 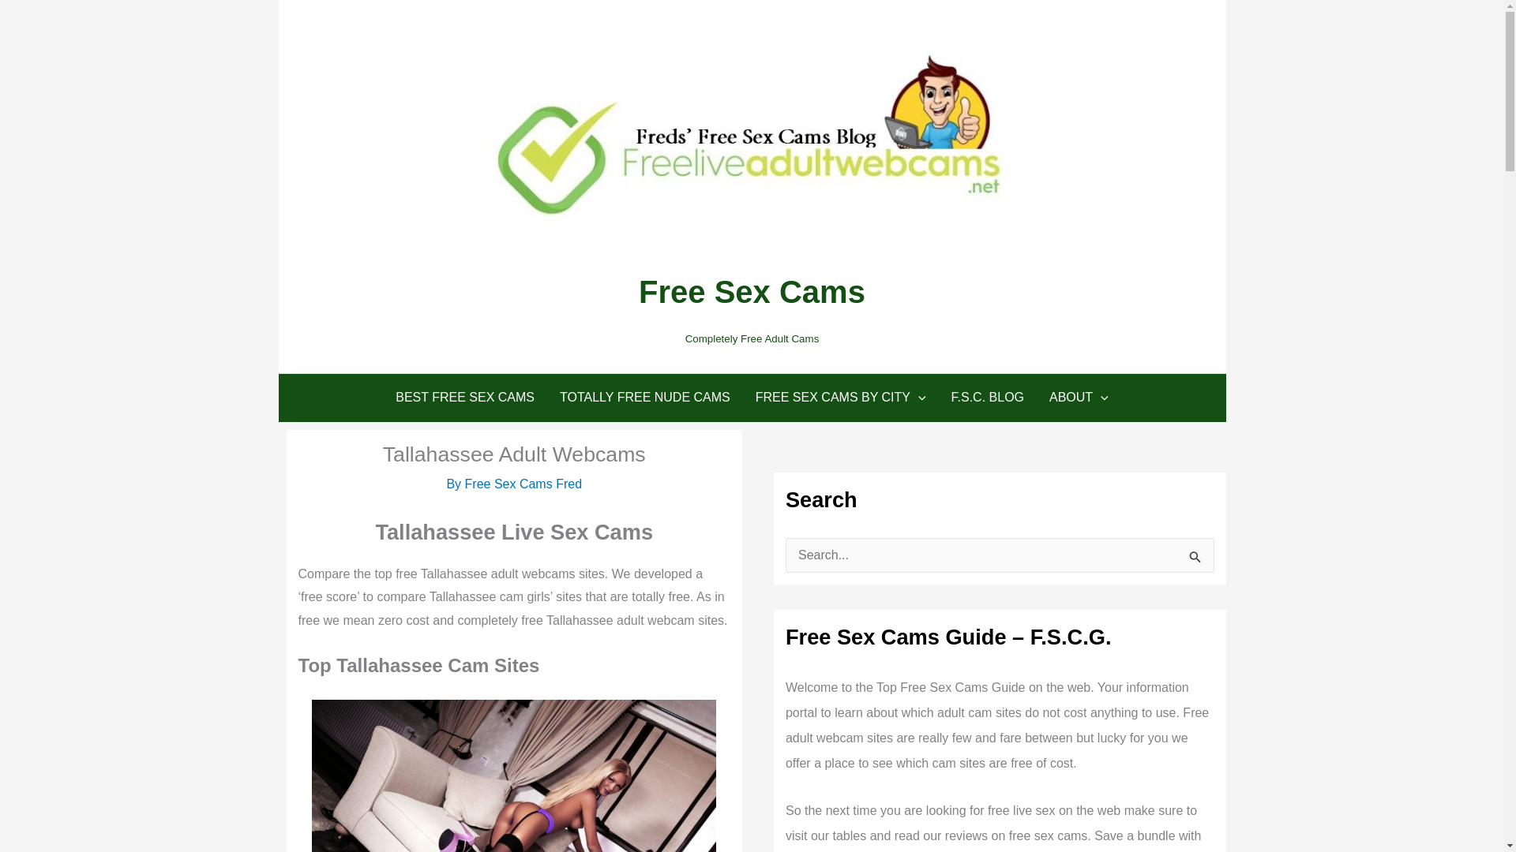 What do you see at coordinates (1079, 398) in the screenshot?
I see `ABOUT` at bounding box center [1079, 398].